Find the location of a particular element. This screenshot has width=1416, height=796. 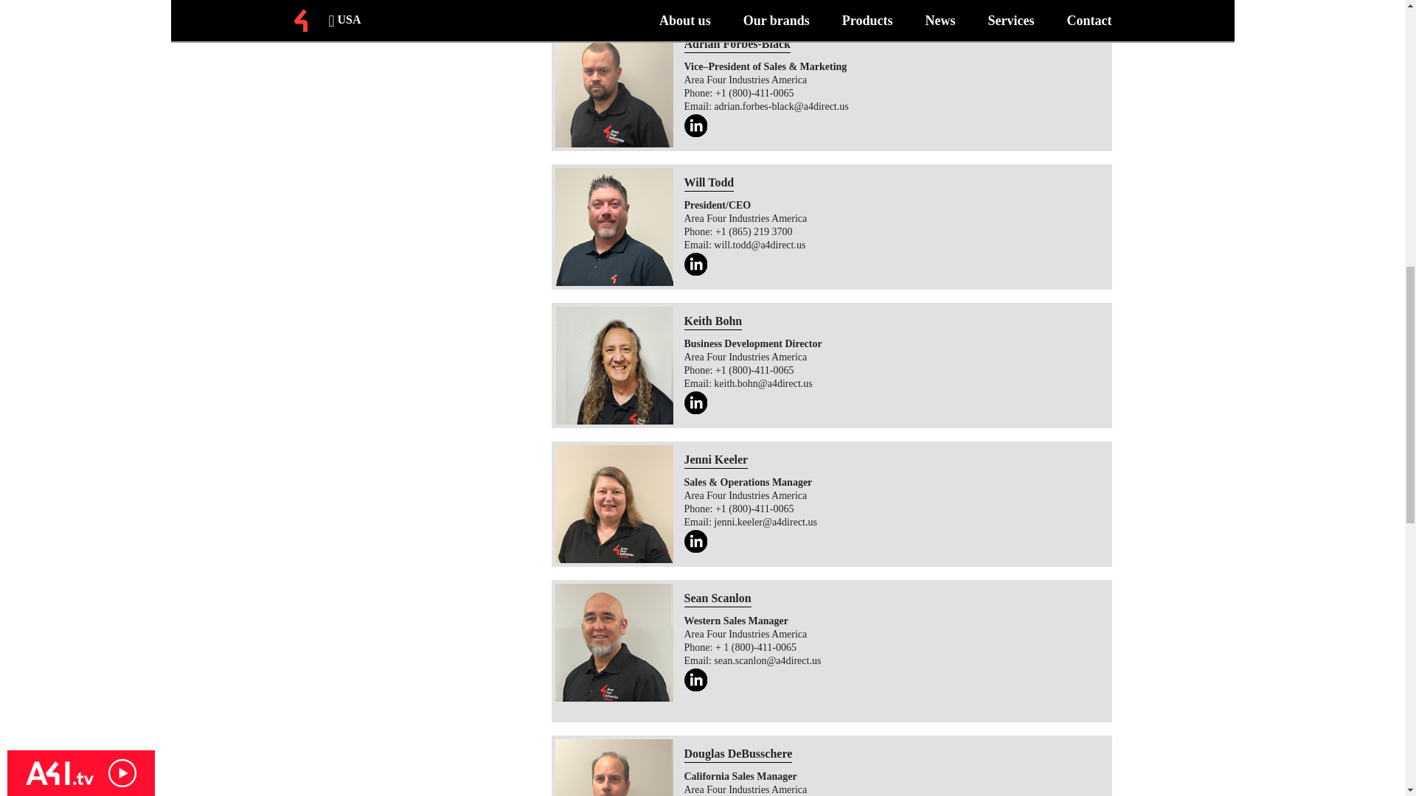

Will Todd is located at coordinates (614, 226).